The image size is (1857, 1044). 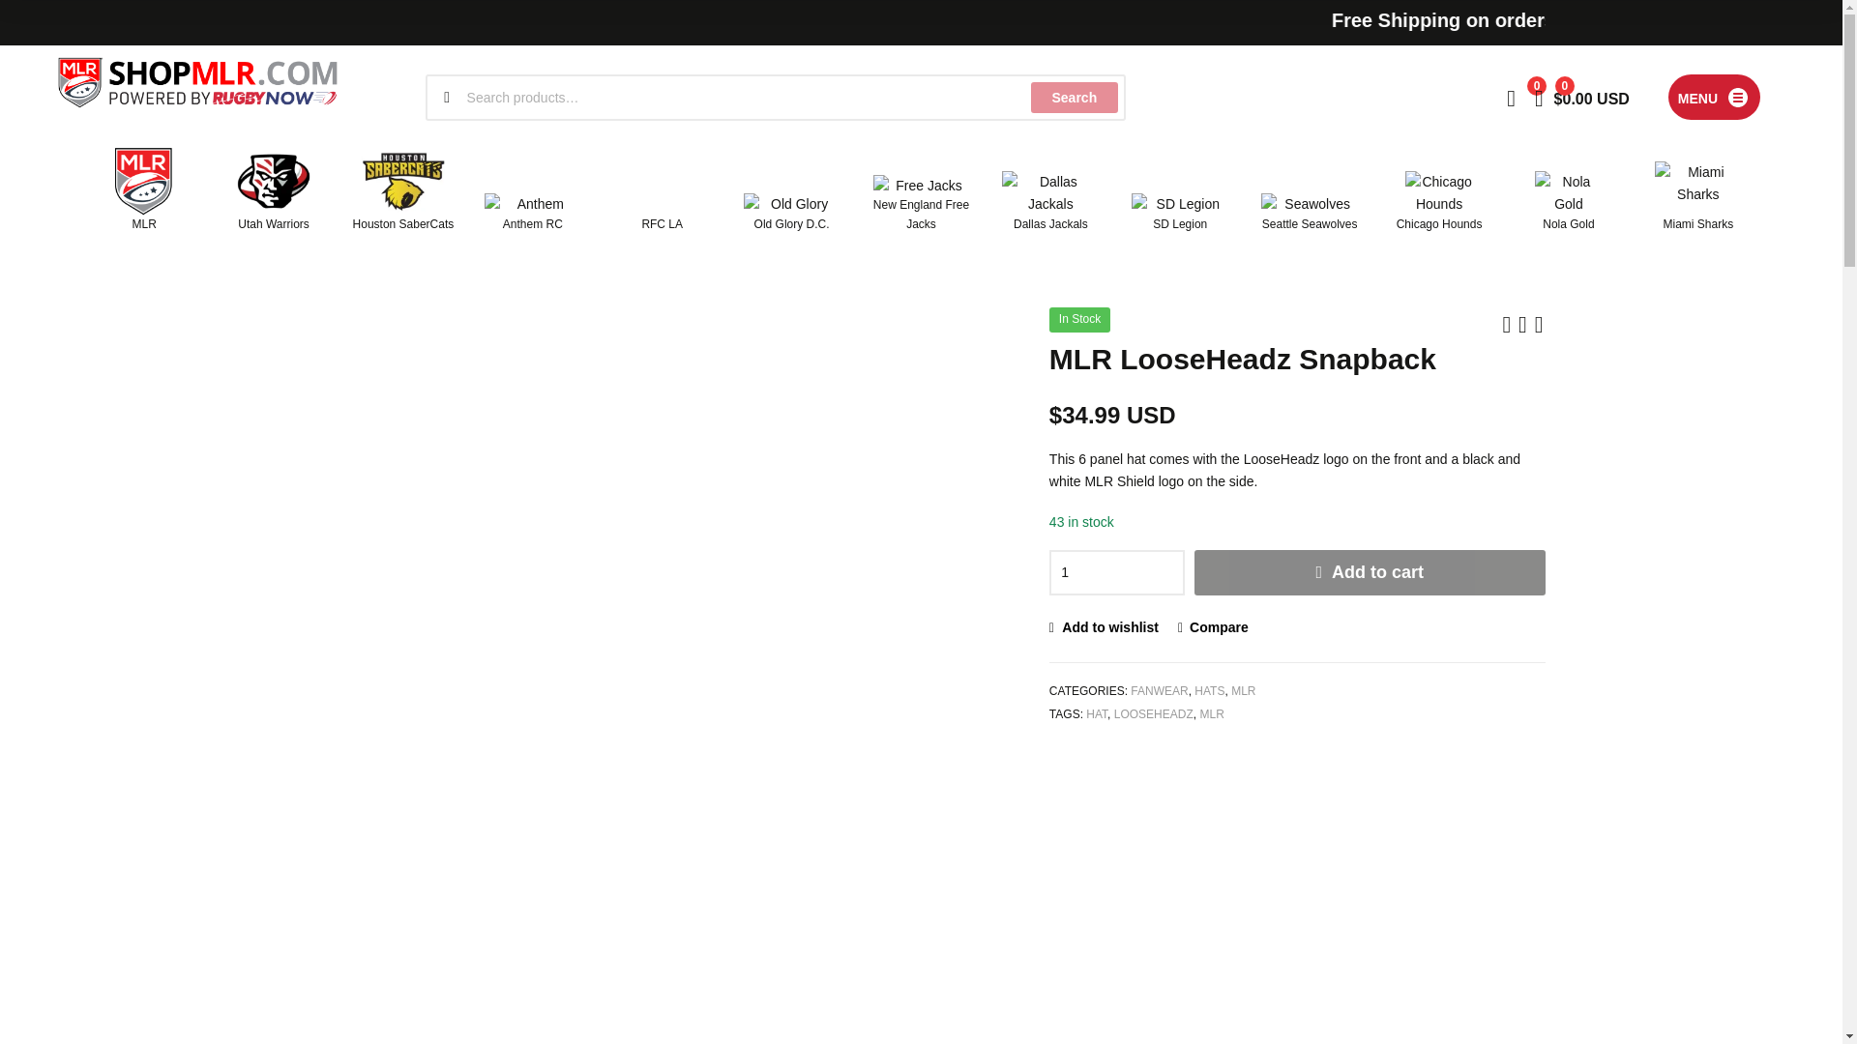 I want to click on Houston SaberCats, so click(x=402, y=189).